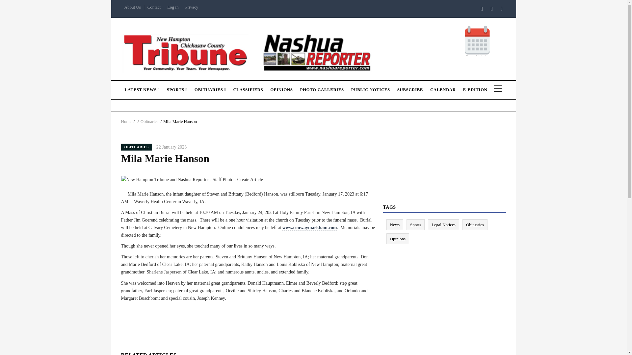  What do you see at coordinates (225, 314) in the screenshot?
I see `Share to Facebook` at bounding box center [225, 314].